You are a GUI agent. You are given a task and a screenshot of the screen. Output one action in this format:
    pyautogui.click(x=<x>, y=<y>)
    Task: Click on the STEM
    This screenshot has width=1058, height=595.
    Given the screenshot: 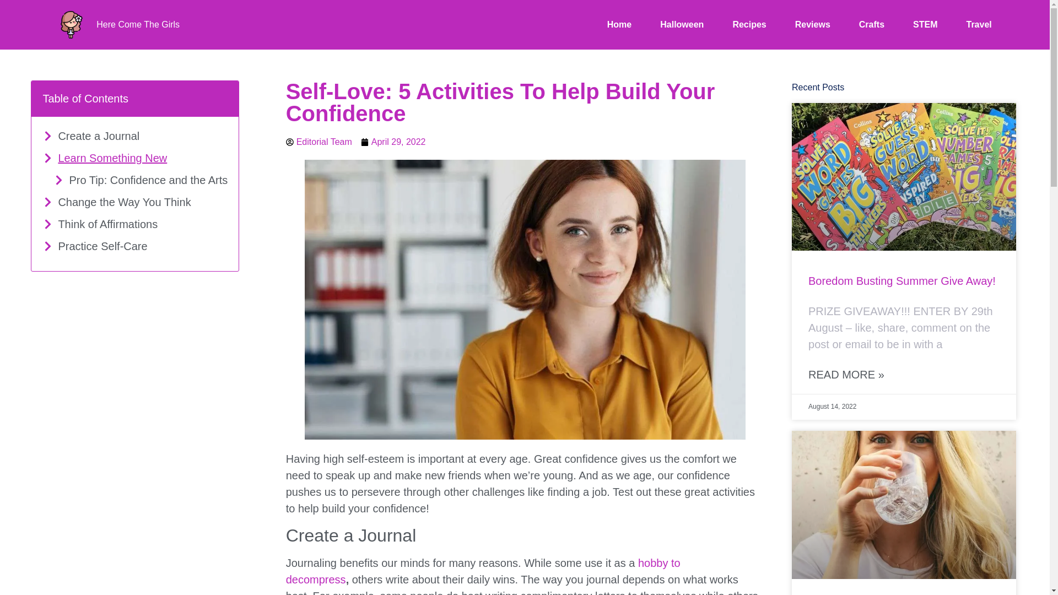 What is the action you would take?
    pyautogui.click(x=925, y=25)
    